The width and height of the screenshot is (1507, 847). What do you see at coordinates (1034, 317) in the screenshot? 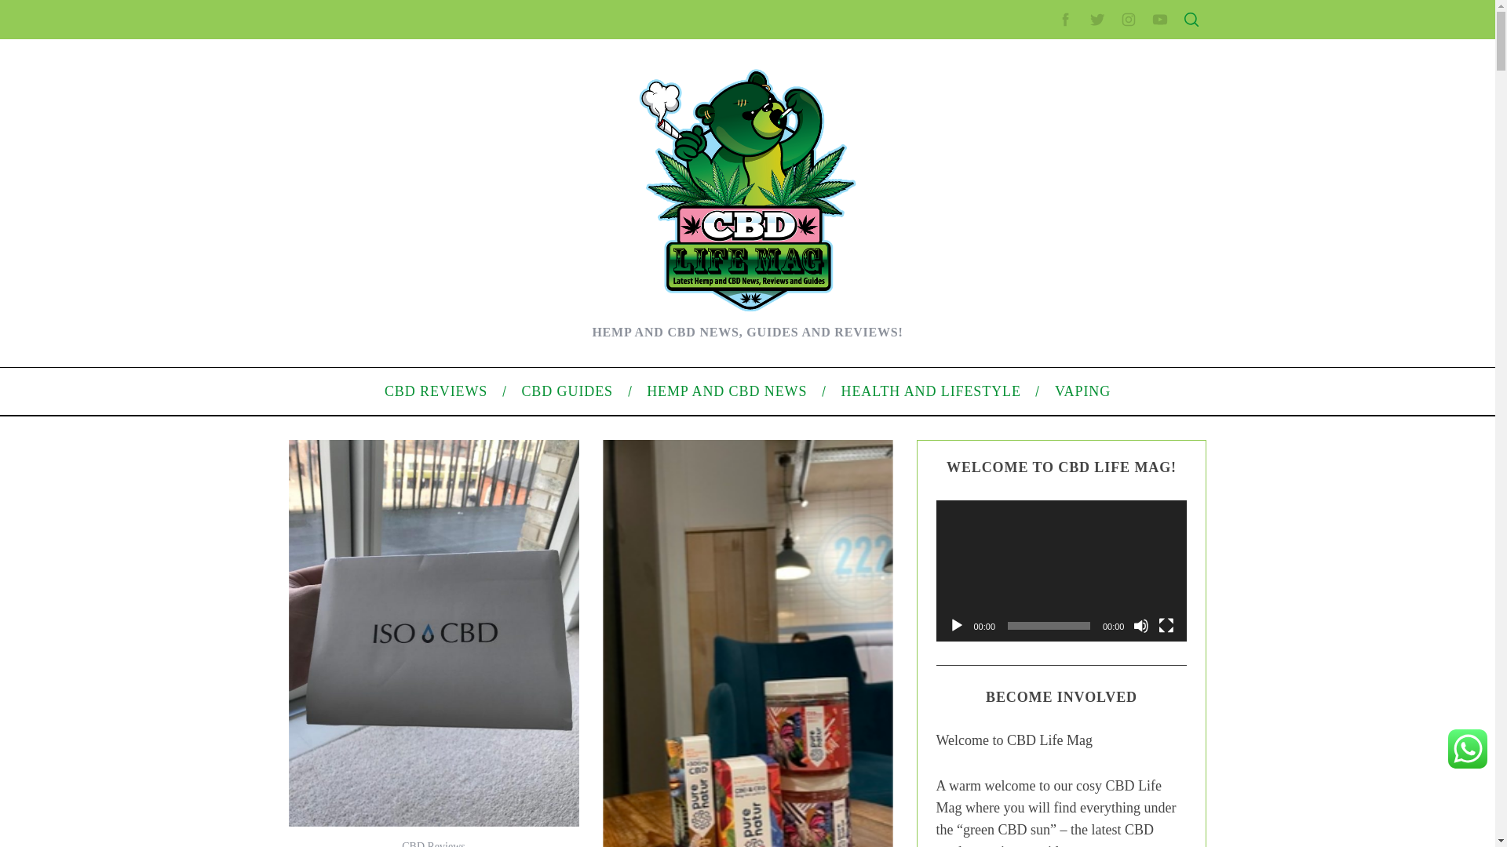
I see `Privacy Policy` at bounding box center [1034, 317].